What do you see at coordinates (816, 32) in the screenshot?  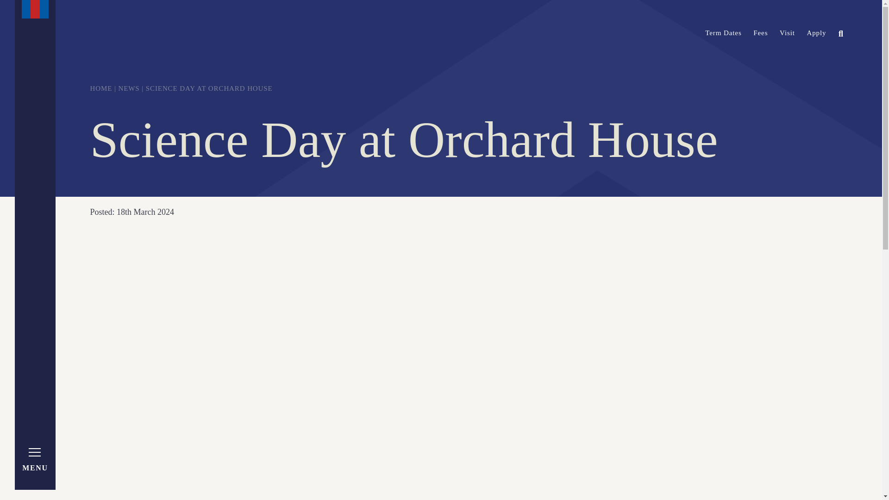 I see `Apply` at bounding box center [816, 32].